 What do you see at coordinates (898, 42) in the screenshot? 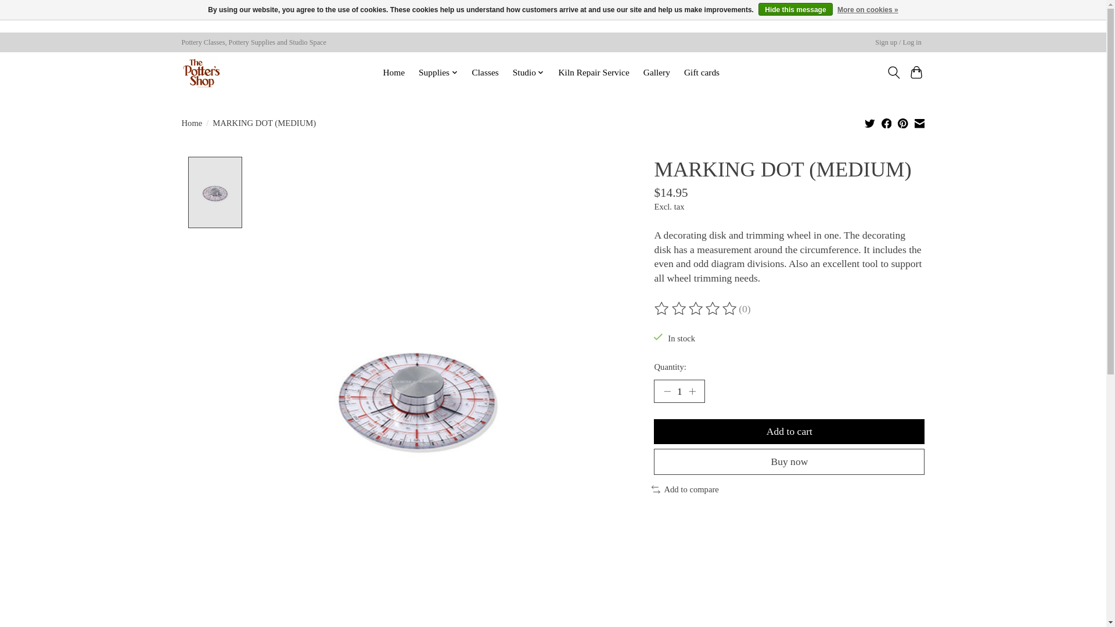
I see `My account` at bounding box center [898, 42].